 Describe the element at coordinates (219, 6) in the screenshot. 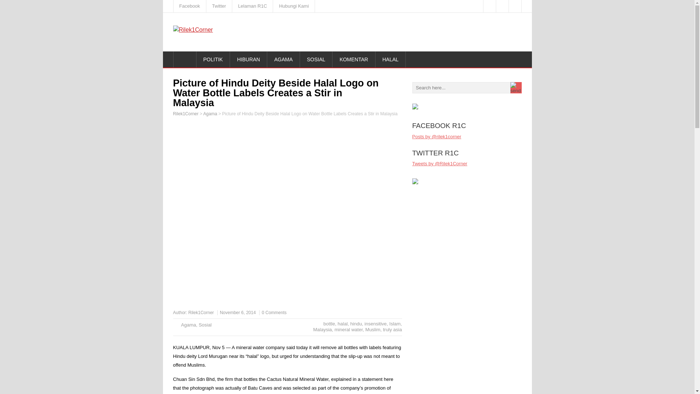

I see `Twitter` at that location.